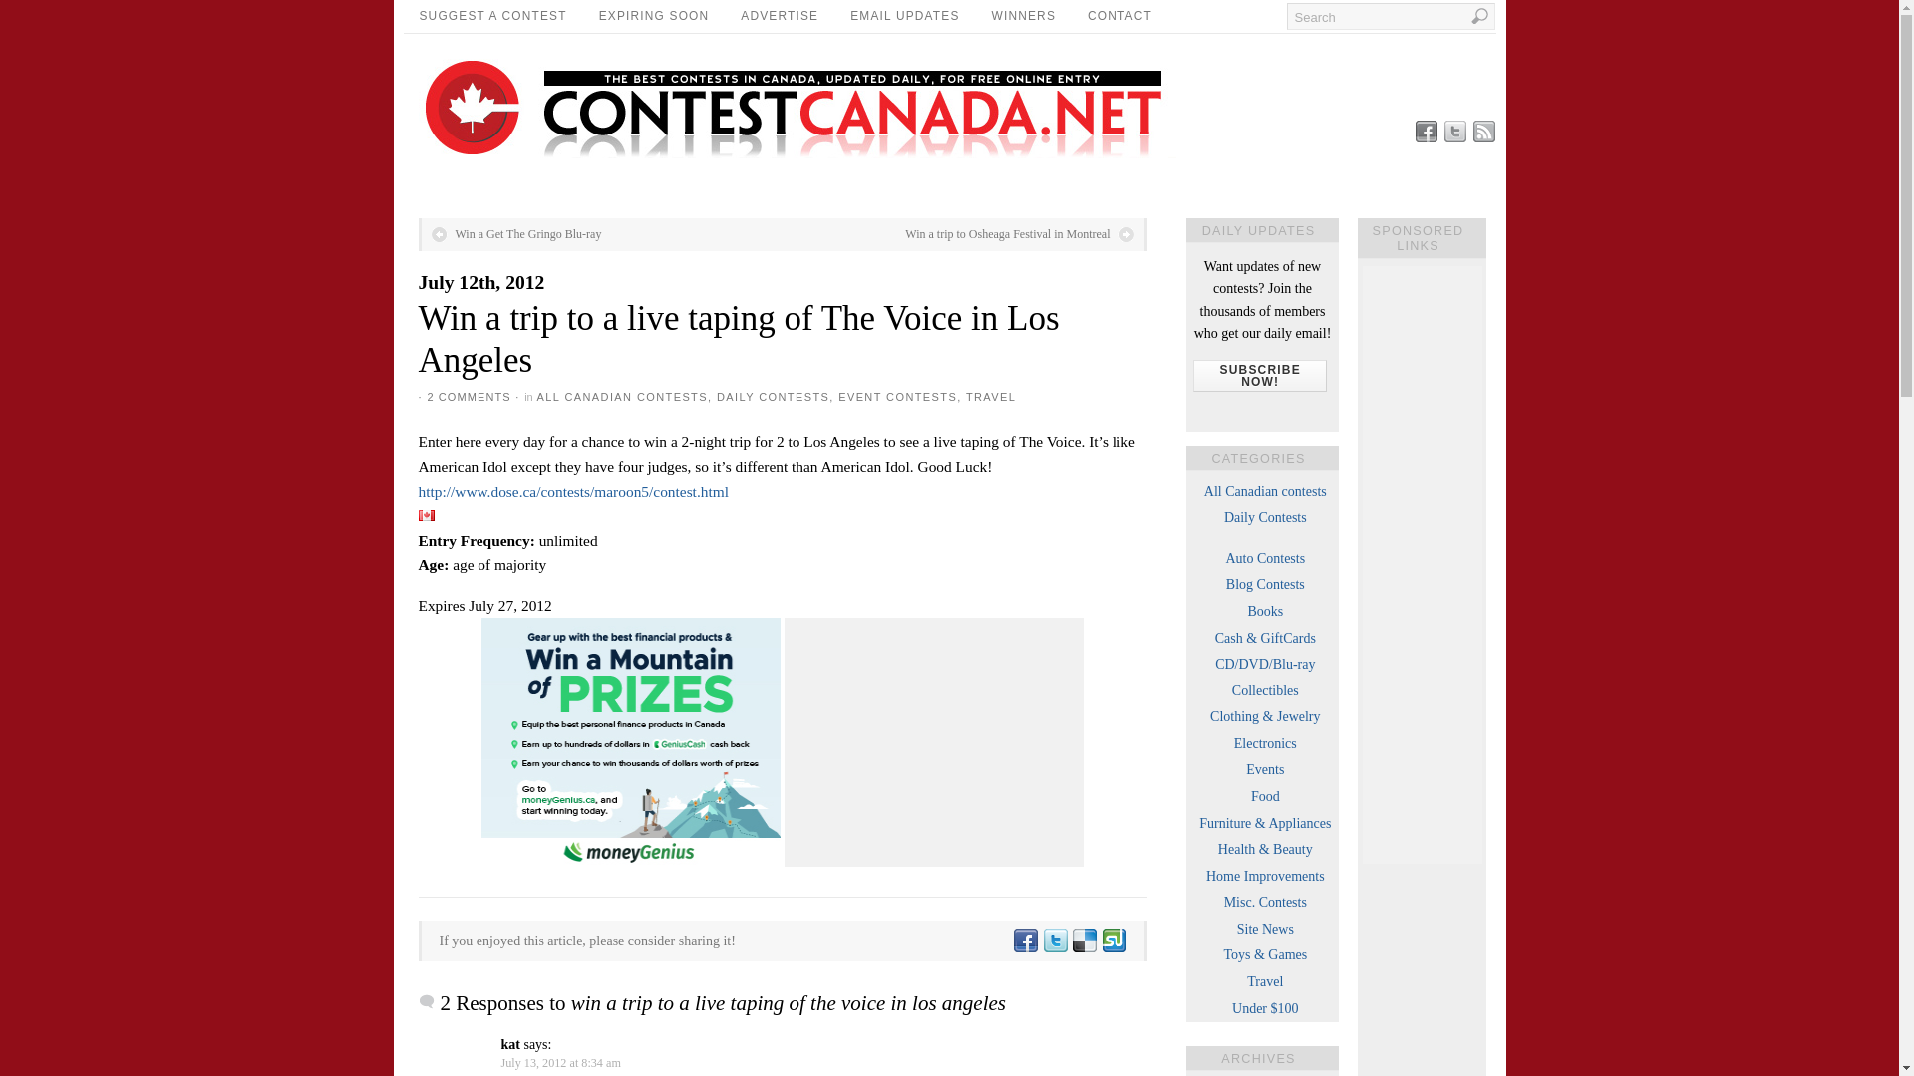  What do you see at coordinates (1266, 584) in the screenshot?
I see `Contests run by bloggers.` at bounding box center [1266, 584].